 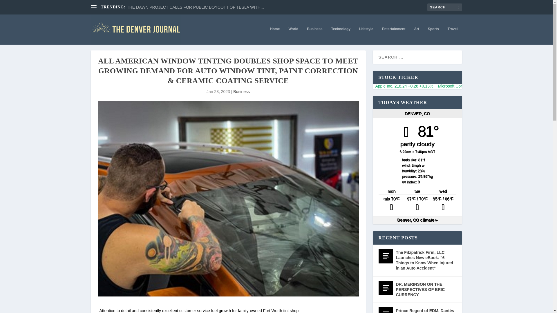 I want to click on Entertainment, so click(x=394, y=35).